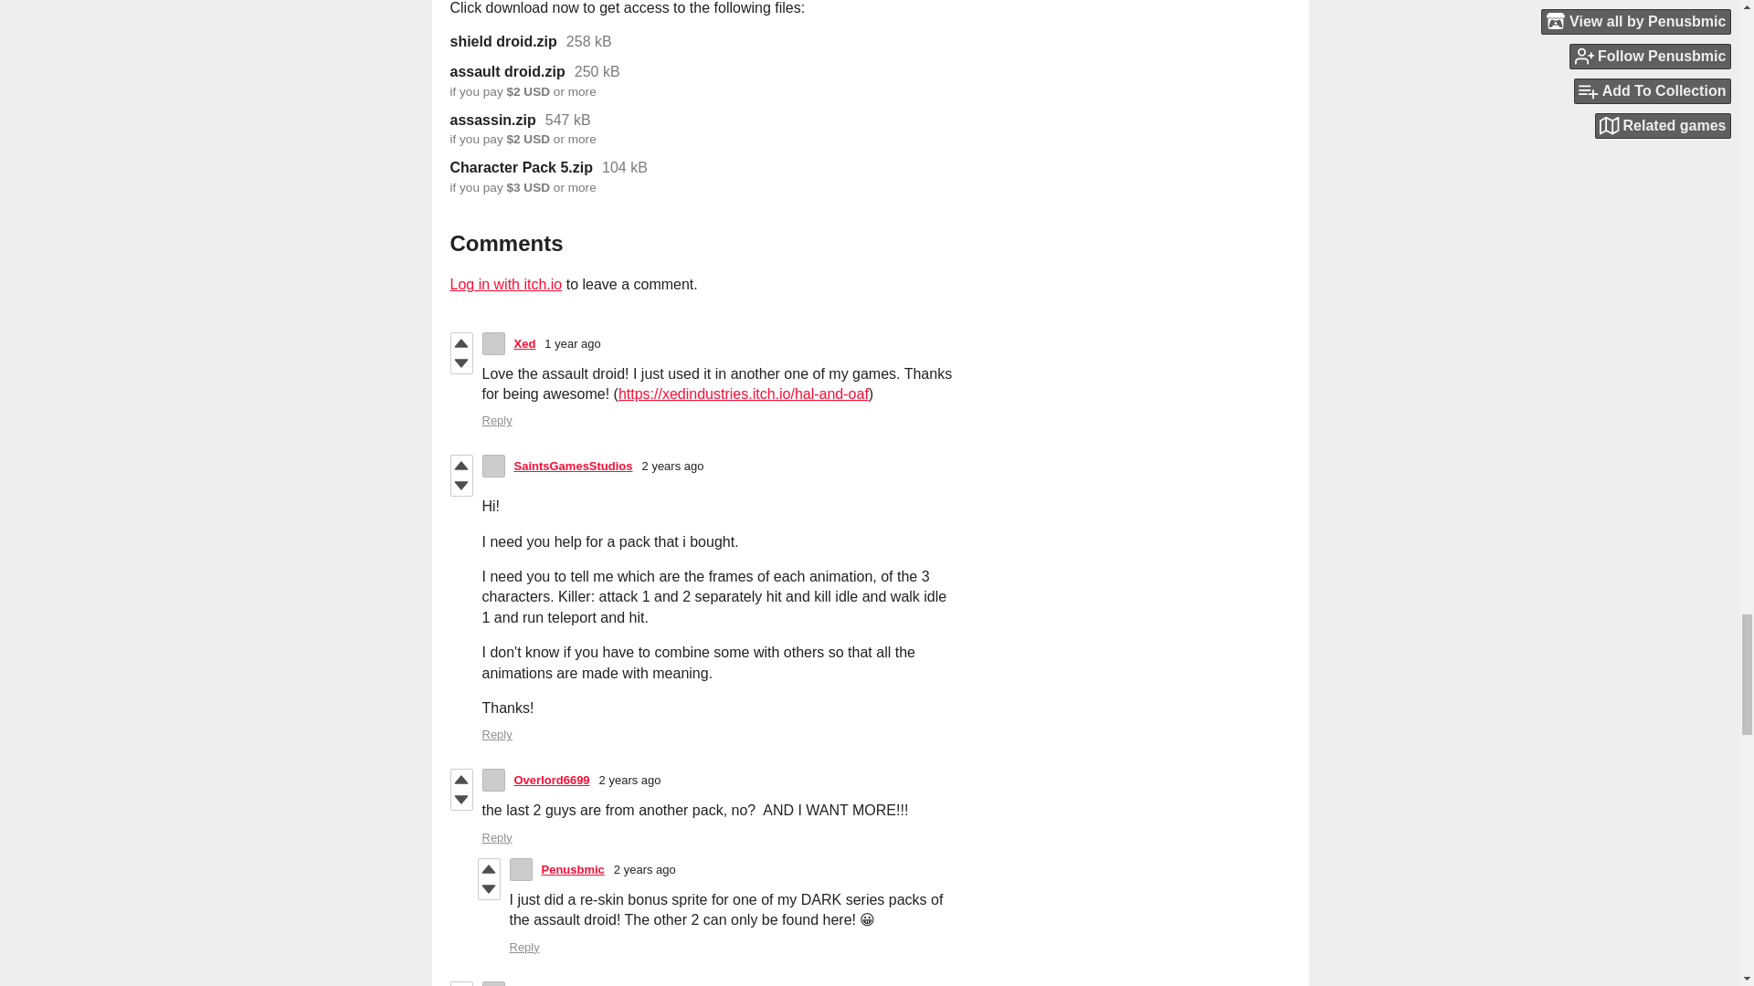  What do you see at coordinates (460, 363) in the screenshot?
I see `Vote down` at bounding box center [460, 363].